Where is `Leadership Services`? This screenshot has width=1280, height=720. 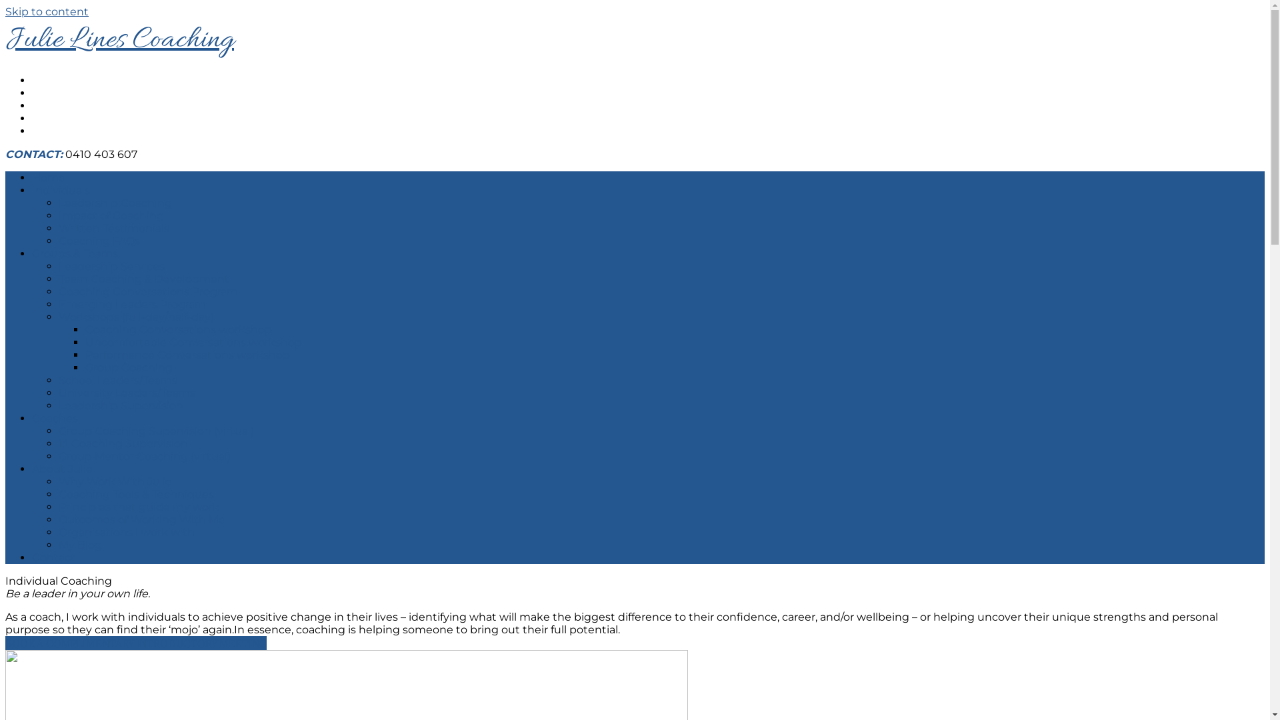
Leadership Services is located at coordinates (111, 267).